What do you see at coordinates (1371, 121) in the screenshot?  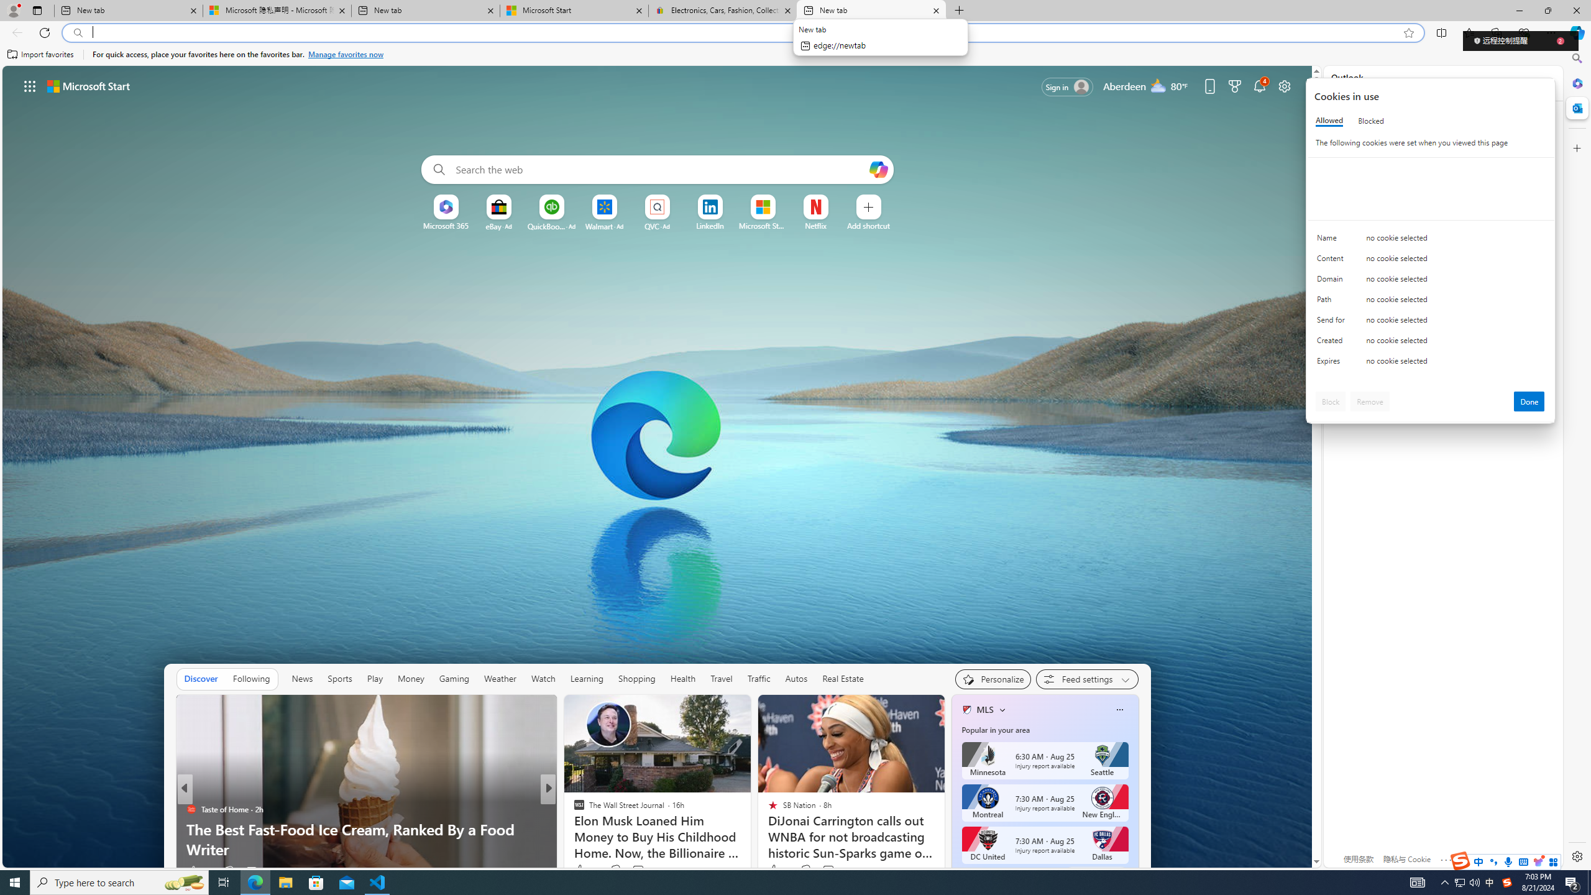 I see `Blocked` at bounding box center [1371, 121].